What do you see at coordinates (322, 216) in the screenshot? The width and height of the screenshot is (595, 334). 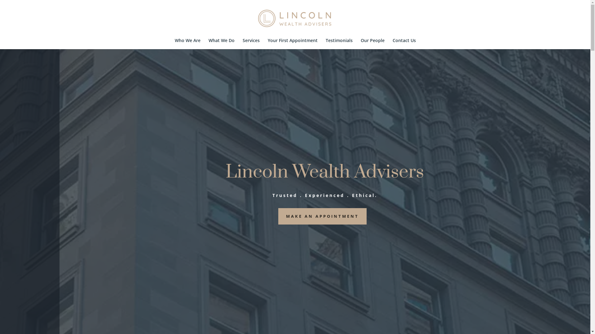 I see `MAKE AN APPOINTMENT` at bounding box center [322, 216].